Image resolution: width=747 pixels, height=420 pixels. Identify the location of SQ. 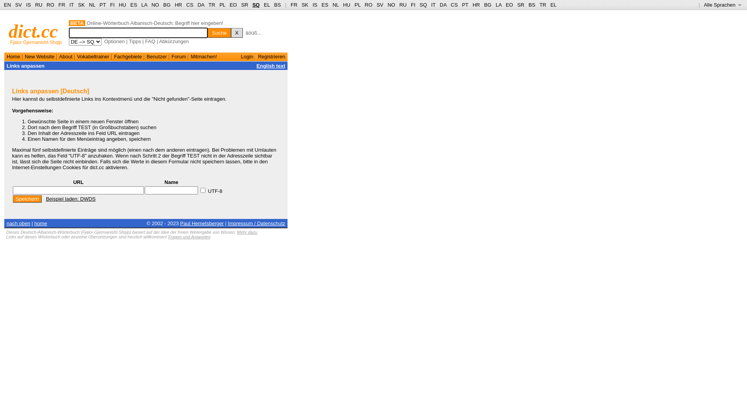
(256, 5).